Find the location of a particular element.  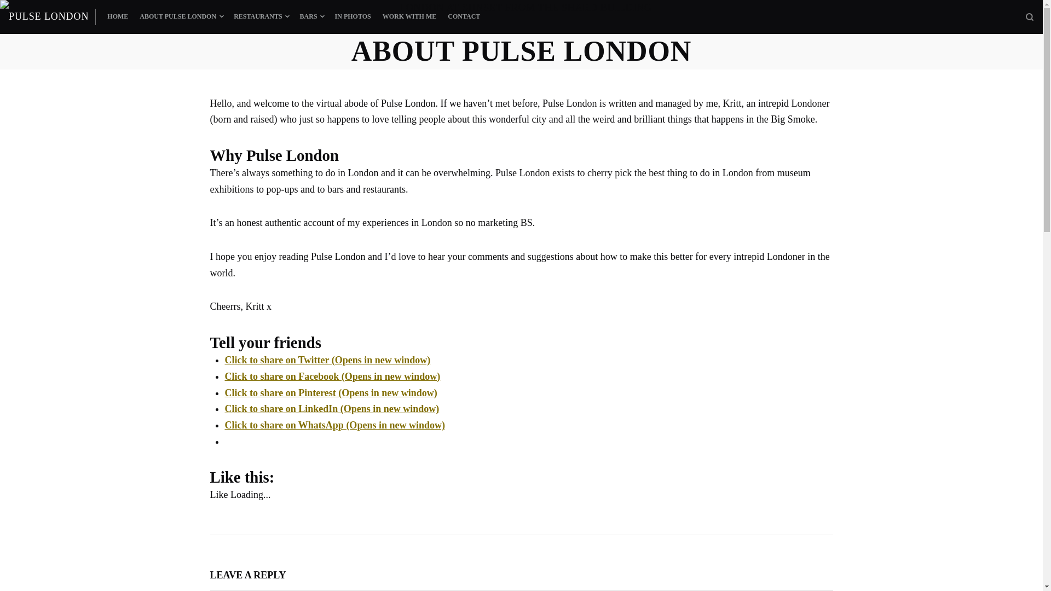

RESTAURANTS is located at coordinates (258, 17).